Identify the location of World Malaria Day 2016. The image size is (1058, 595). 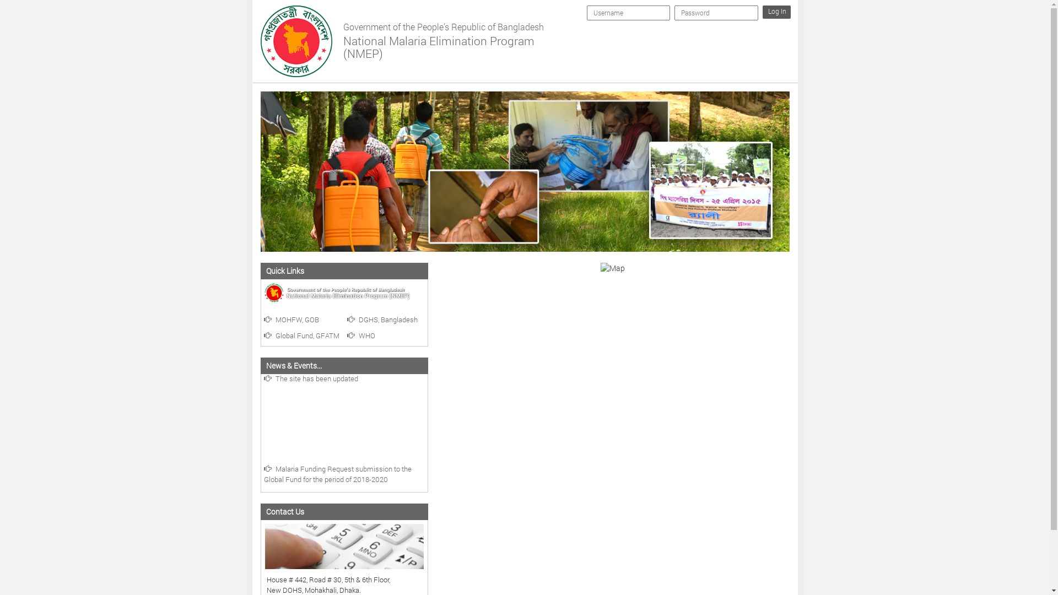
(342, 387).